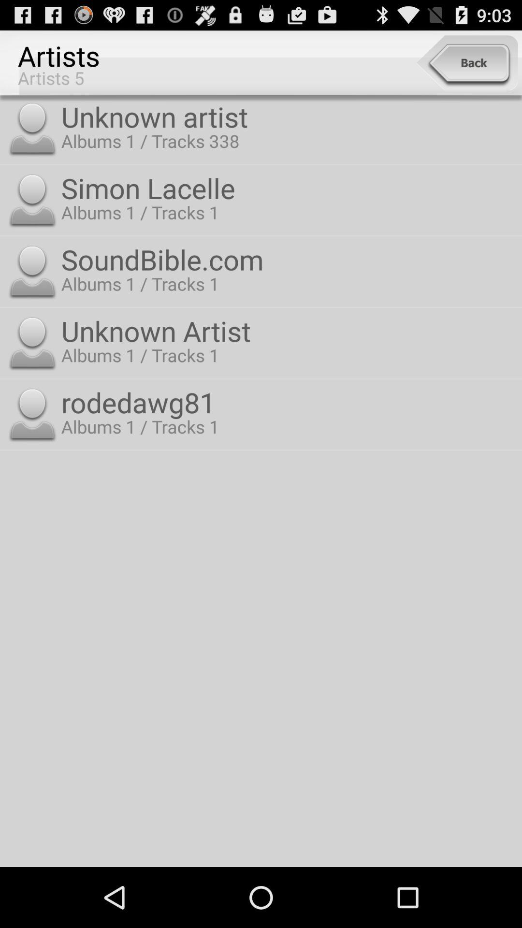 This screenshot has height=928, width=522. Describe the element at coordinates (289, 259) in the screenshot. I see `jump to soundbible.com icon` at that location.